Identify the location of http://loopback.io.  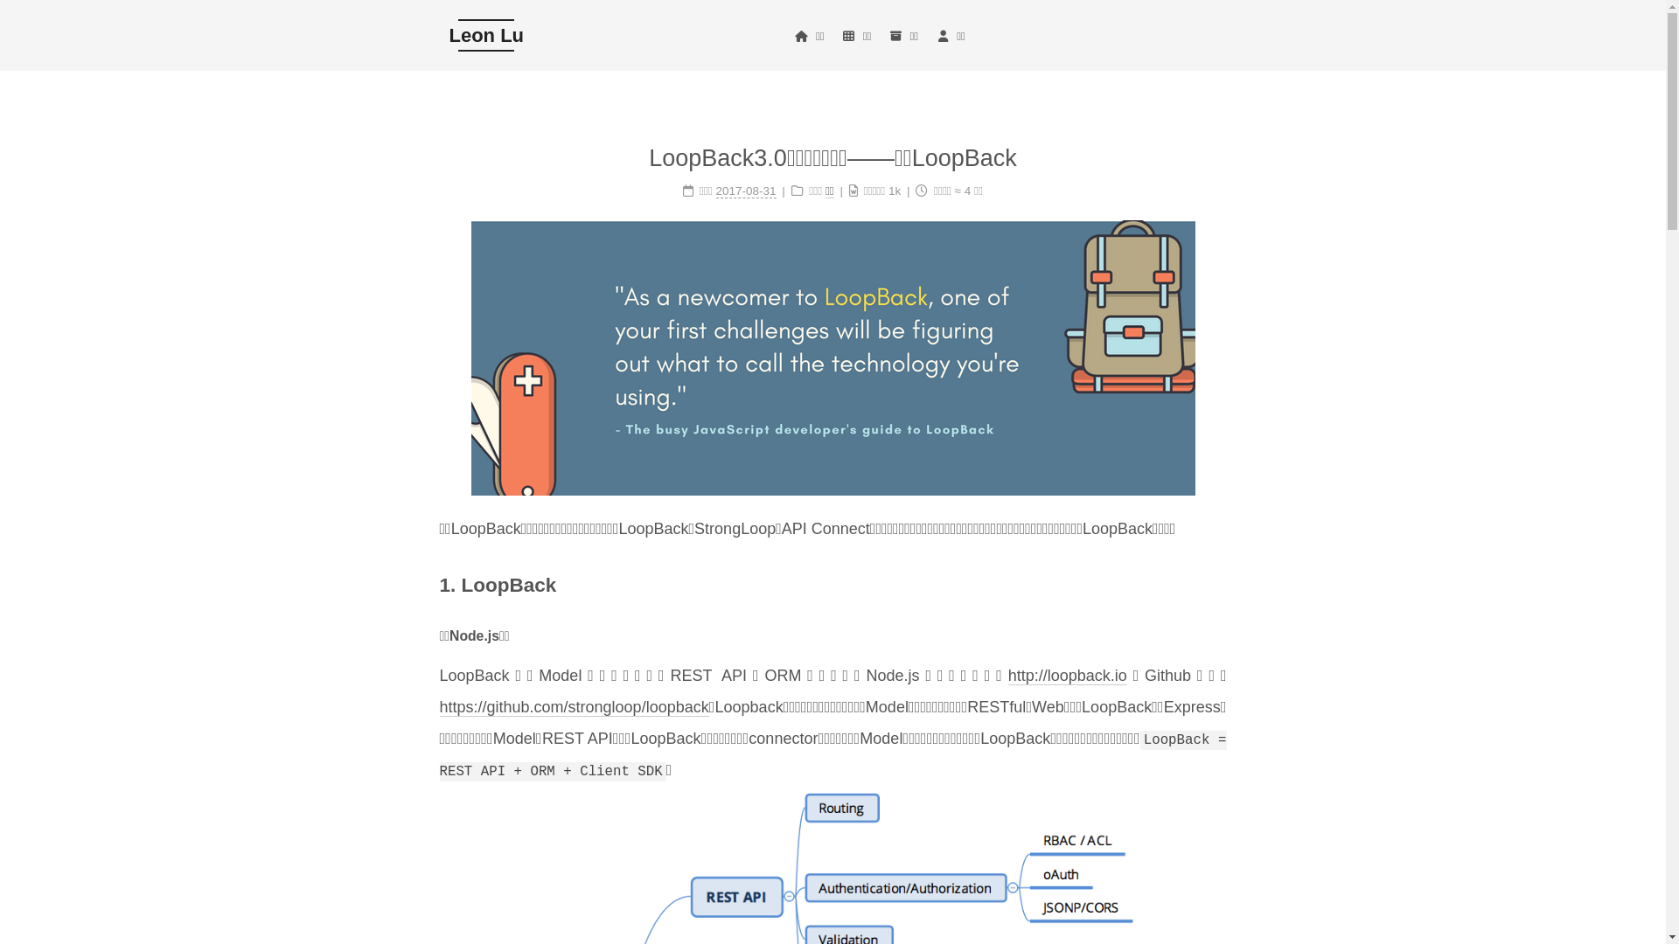
(1068, 677).